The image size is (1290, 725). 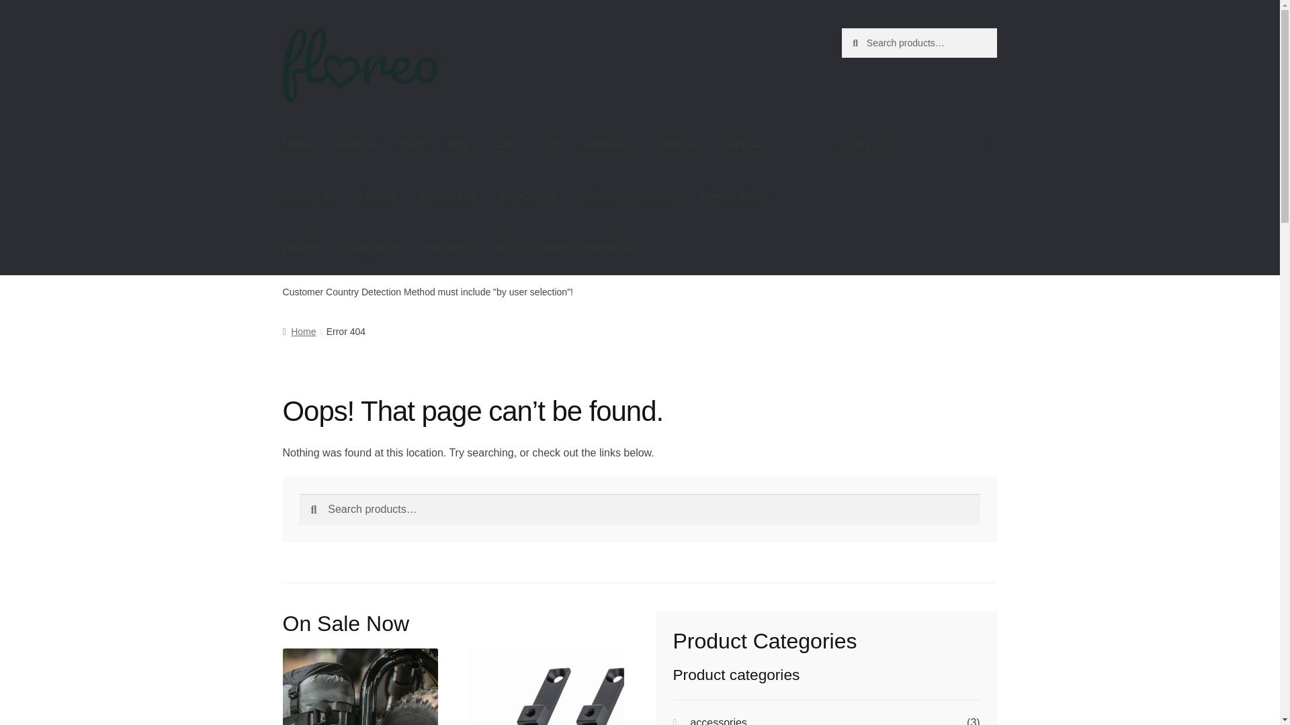 What do you see at coordinates (355, 144) in the screenshot?
I see `About Us` at bounding box center [355, 144].